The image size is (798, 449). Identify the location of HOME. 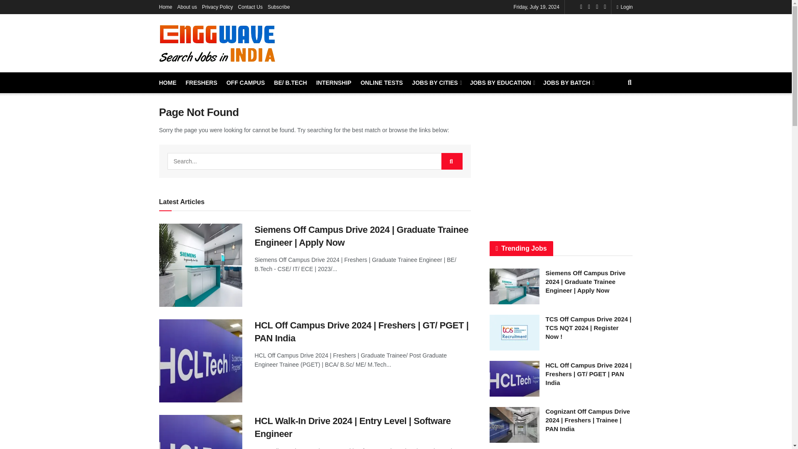
(167, 82).